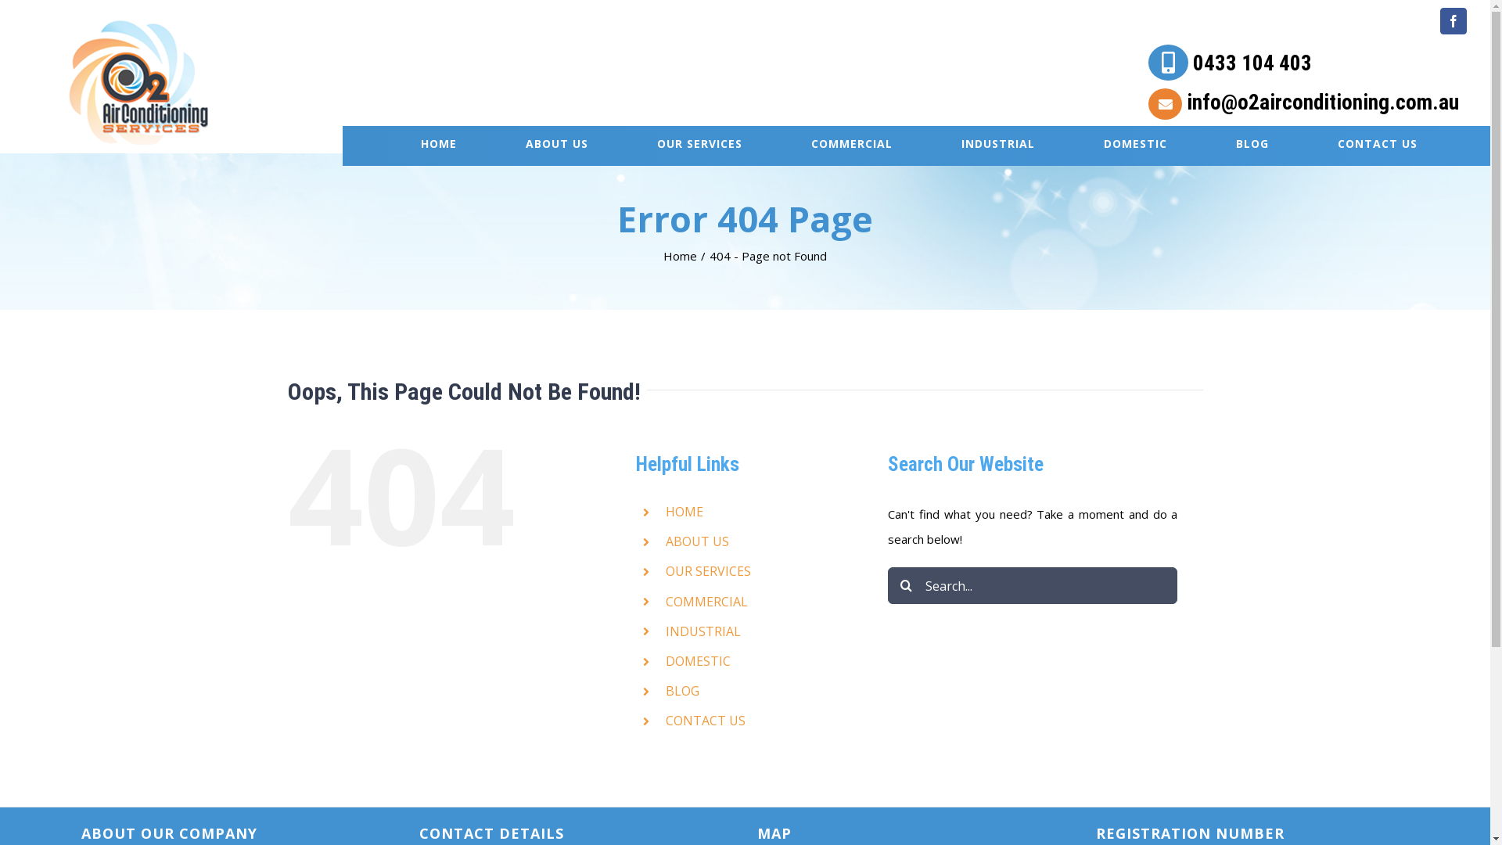  I want to click on INDUSTRIAL, so click(703, 631).